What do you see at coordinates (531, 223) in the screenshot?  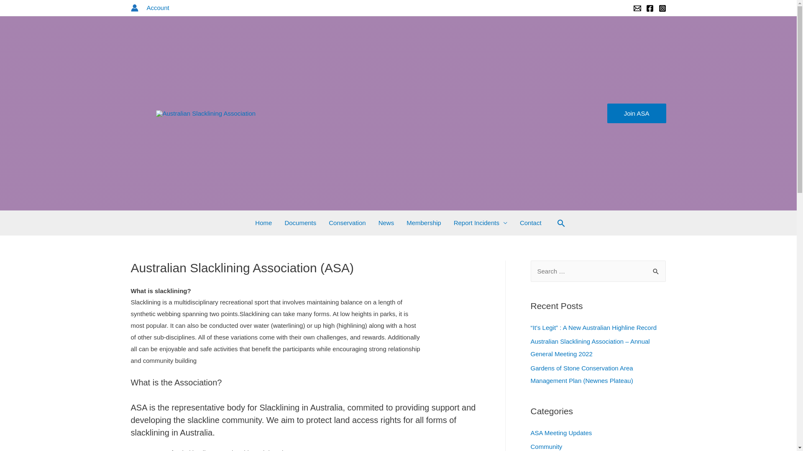 I see `Contact` at bounding box center [531, 223].